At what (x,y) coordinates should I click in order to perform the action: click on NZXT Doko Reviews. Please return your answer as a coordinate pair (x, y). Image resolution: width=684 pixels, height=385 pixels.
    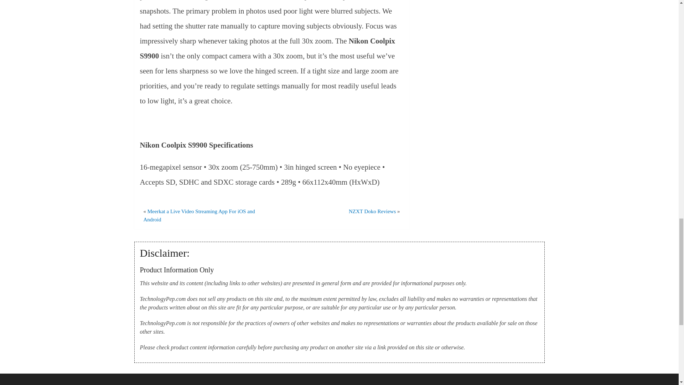
    Looking at the image, I should click on (372, 211).